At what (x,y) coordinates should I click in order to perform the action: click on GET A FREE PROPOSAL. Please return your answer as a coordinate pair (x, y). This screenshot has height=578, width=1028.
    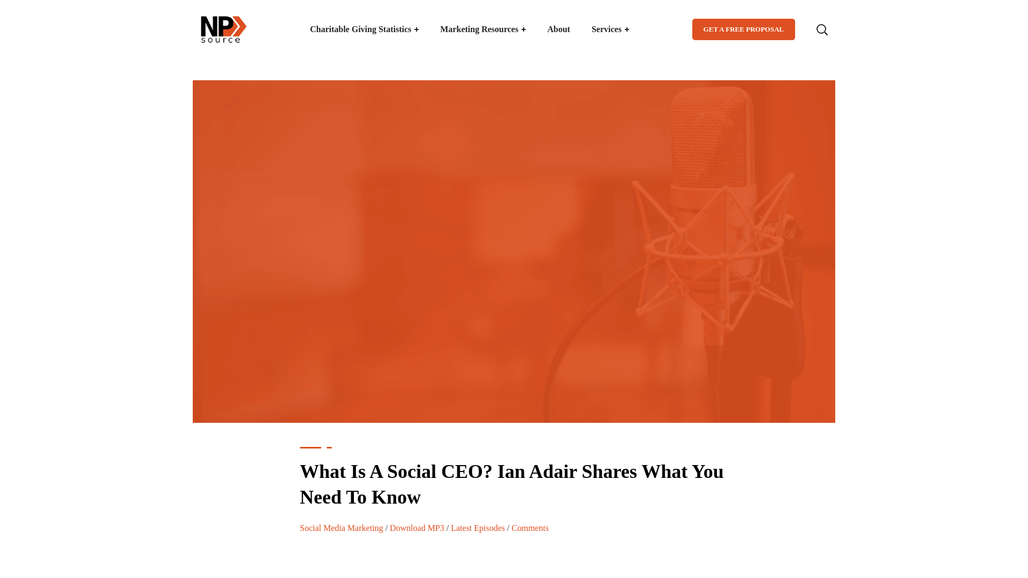
    Looking at the image, I should click on (743, 29).